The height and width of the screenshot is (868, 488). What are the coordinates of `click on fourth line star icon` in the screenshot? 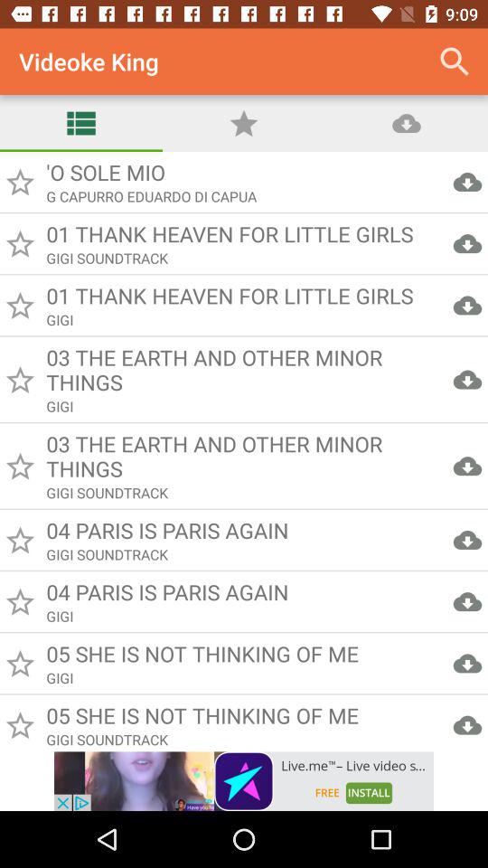 It's located at (20, 380).